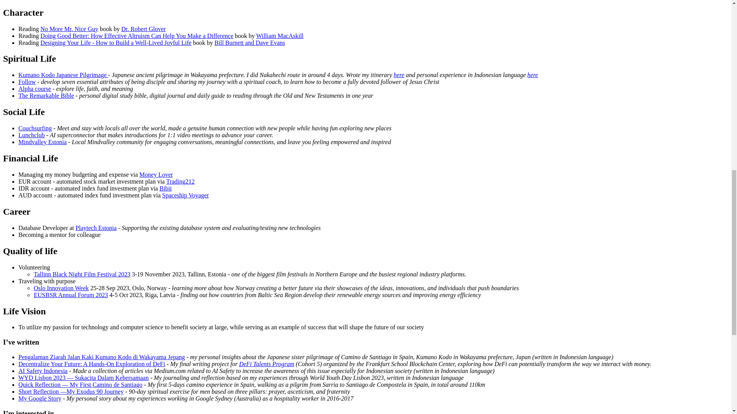  Describe the element at coordinates (279, 36) in the screenshot. I see `William MacAskill` at that location.